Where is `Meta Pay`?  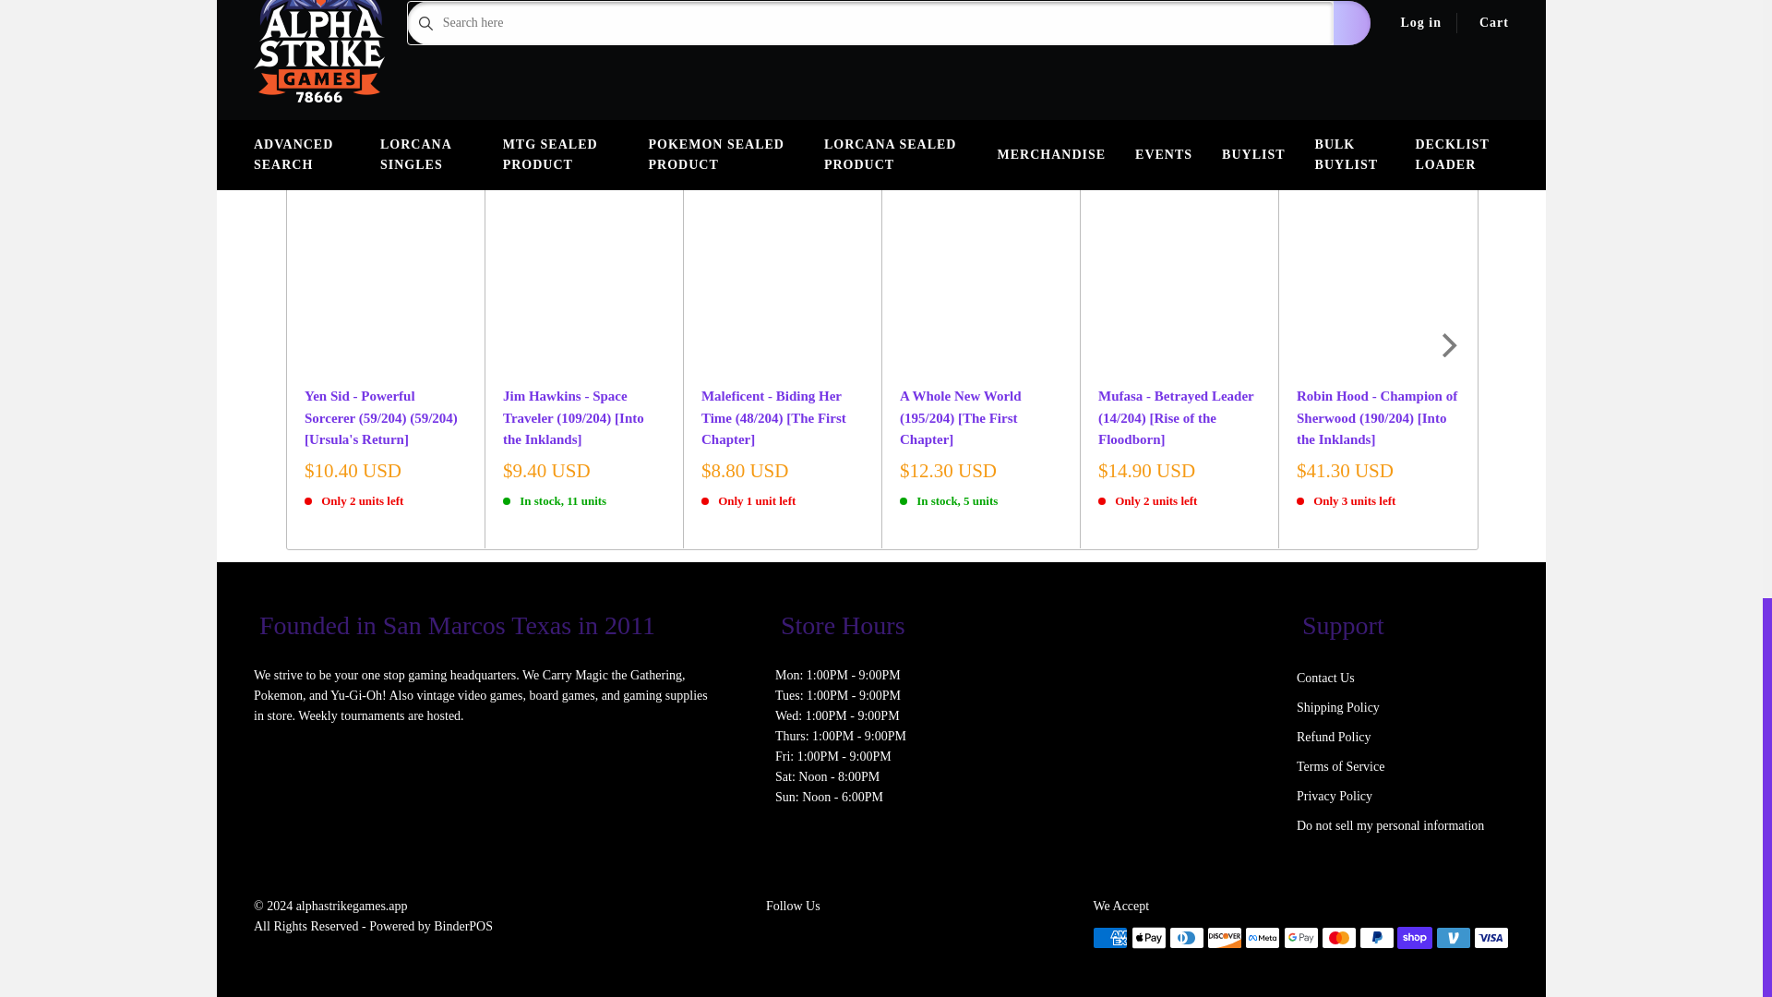
Meta Pay is located at coordinates (485, 1).